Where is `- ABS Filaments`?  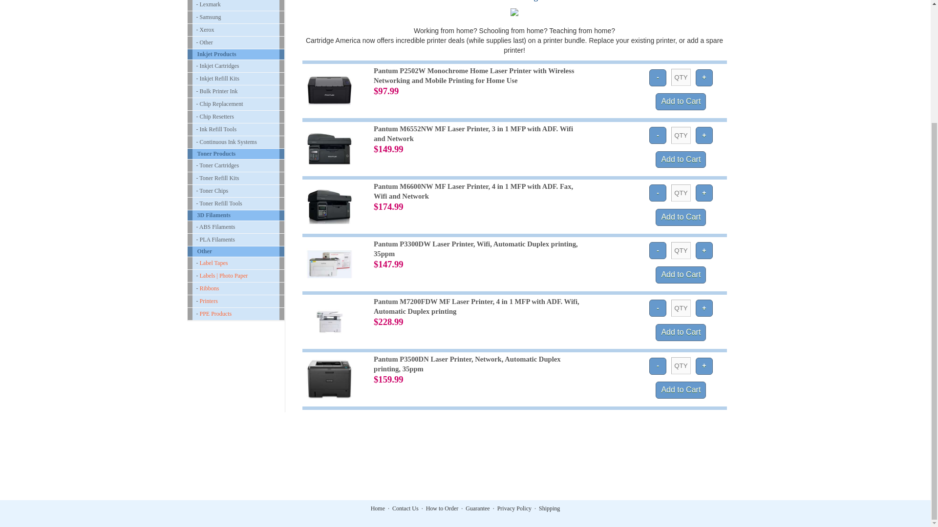 - ABS Filaments is located at coordinates (235, 227).